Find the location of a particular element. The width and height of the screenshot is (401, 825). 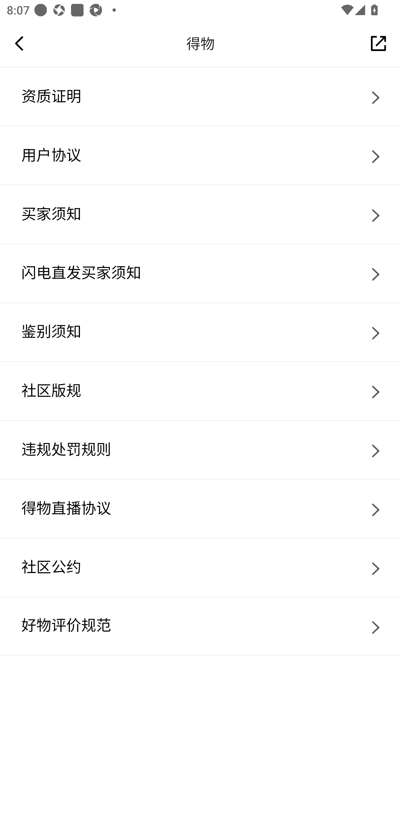

Navigate up is located at coordinates (19, 43).